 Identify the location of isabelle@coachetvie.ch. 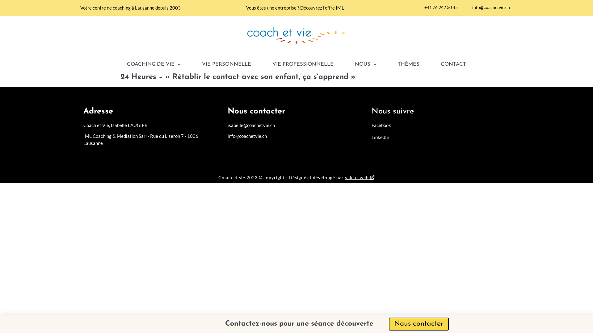
(294, 125).